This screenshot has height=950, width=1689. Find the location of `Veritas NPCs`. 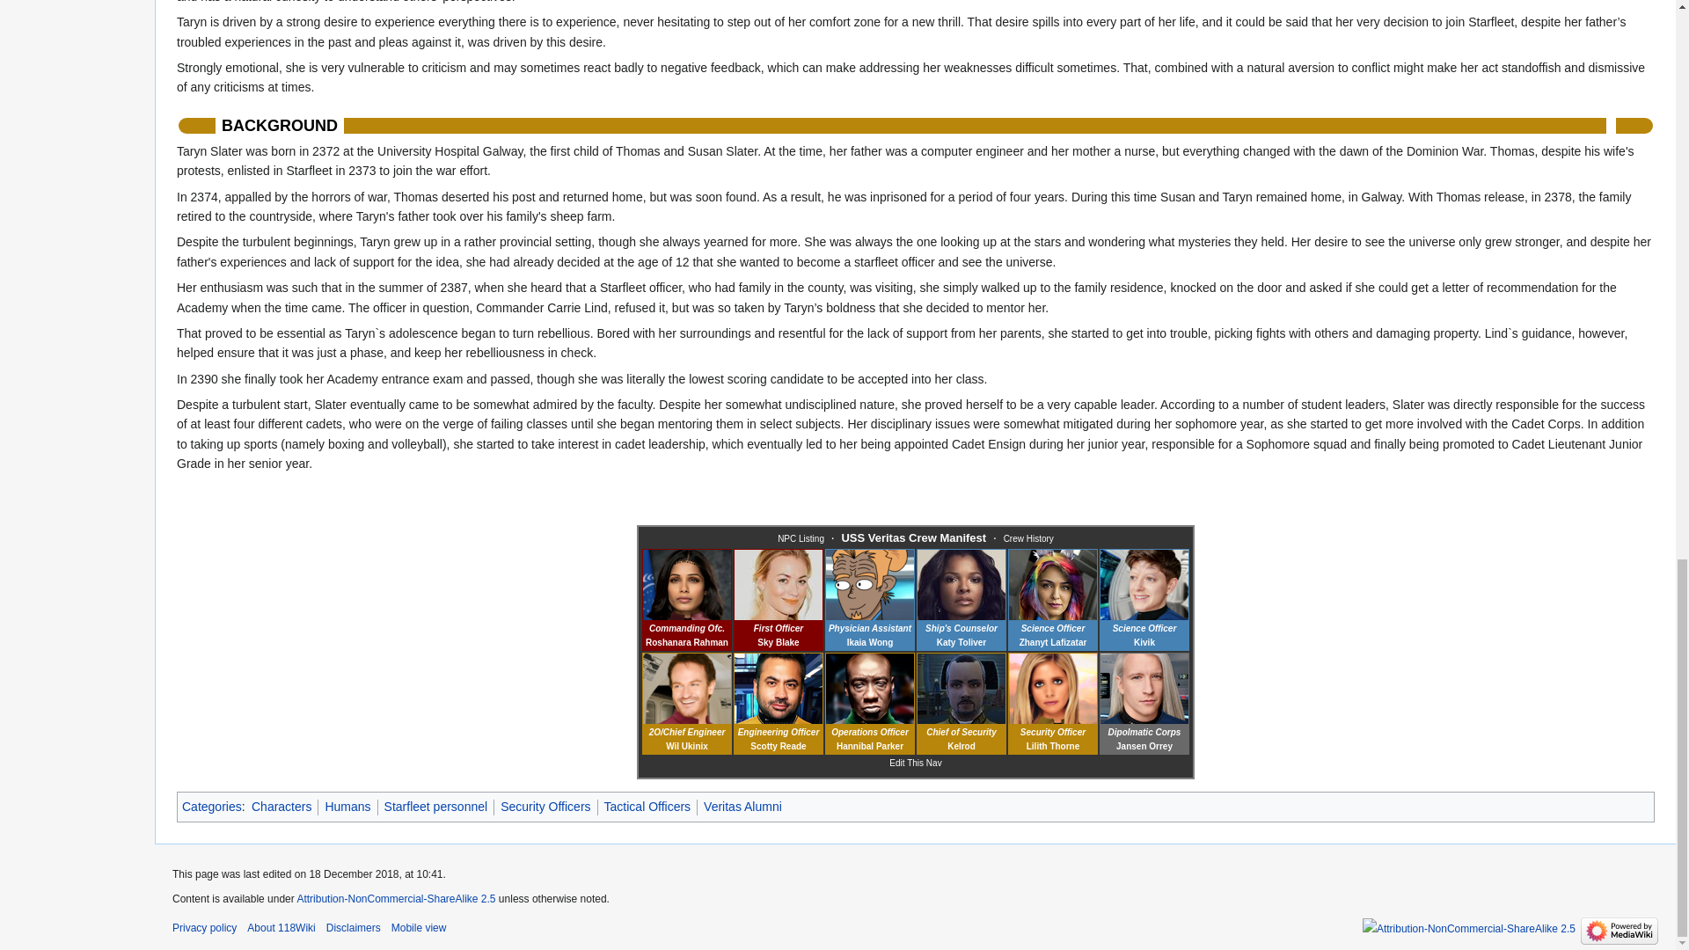

Veritas NPCs is located at coordinates (801, 538).